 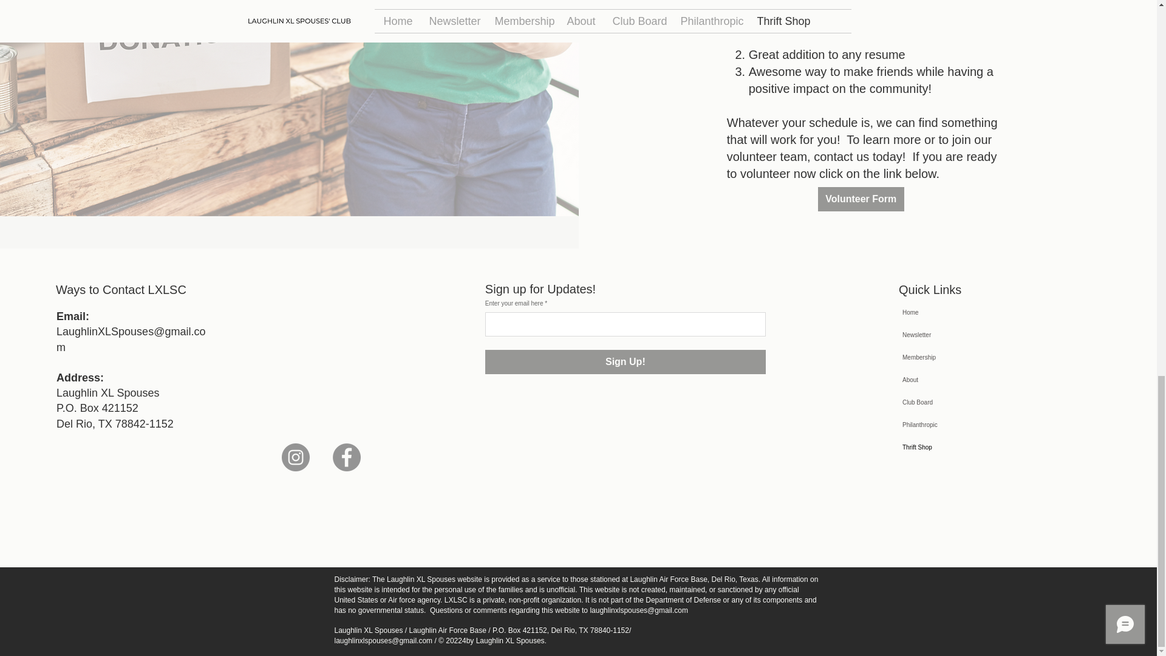 I want to click on Newsletter, so click(x=941, y=335).